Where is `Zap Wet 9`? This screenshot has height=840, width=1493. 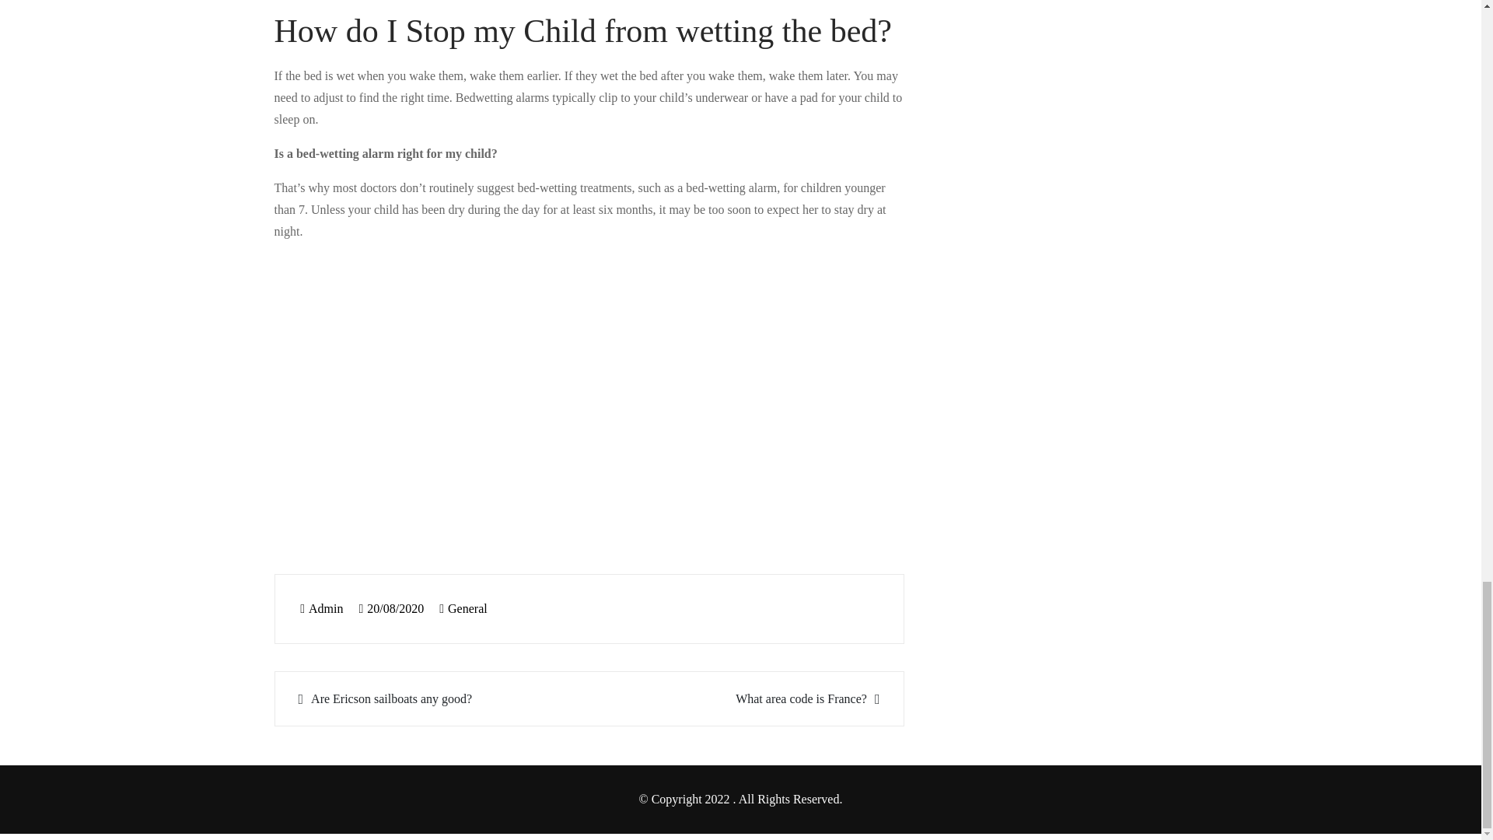 Zap Wet 9 is located at coordinates (523, 395).